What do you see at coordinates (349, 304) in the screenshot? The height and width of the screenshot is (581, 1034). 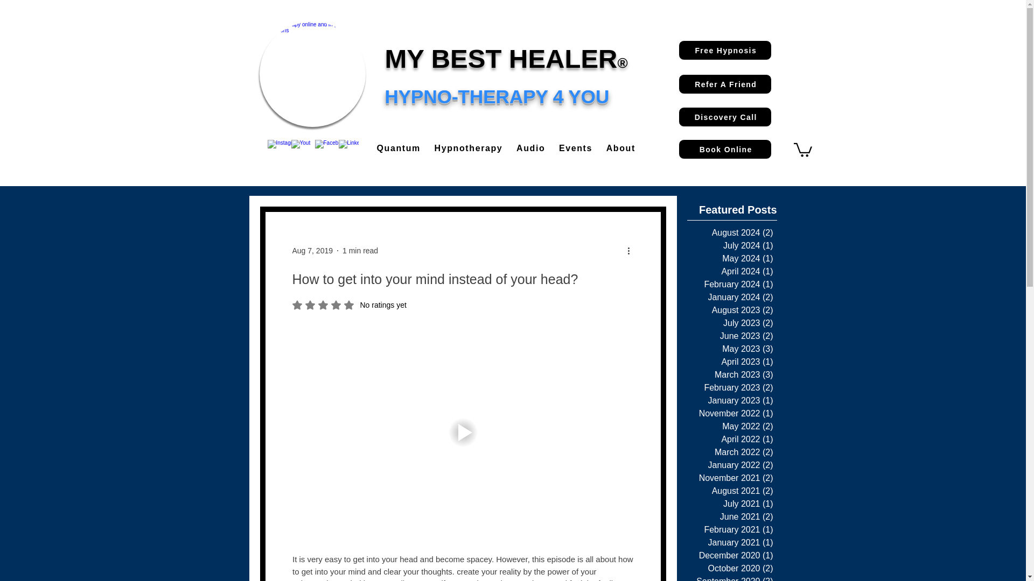 I see `Book Online` at bounding box center [349, 304].